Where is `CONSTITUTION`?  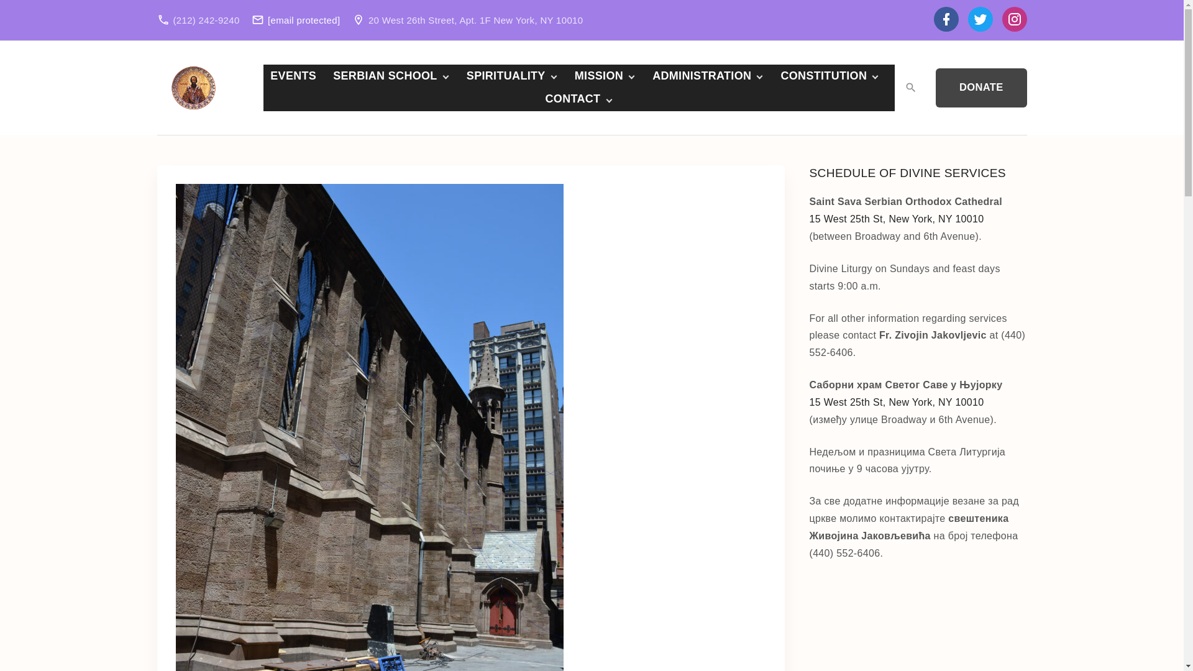
CONSTITUTION is located at coordinates (824, 76).